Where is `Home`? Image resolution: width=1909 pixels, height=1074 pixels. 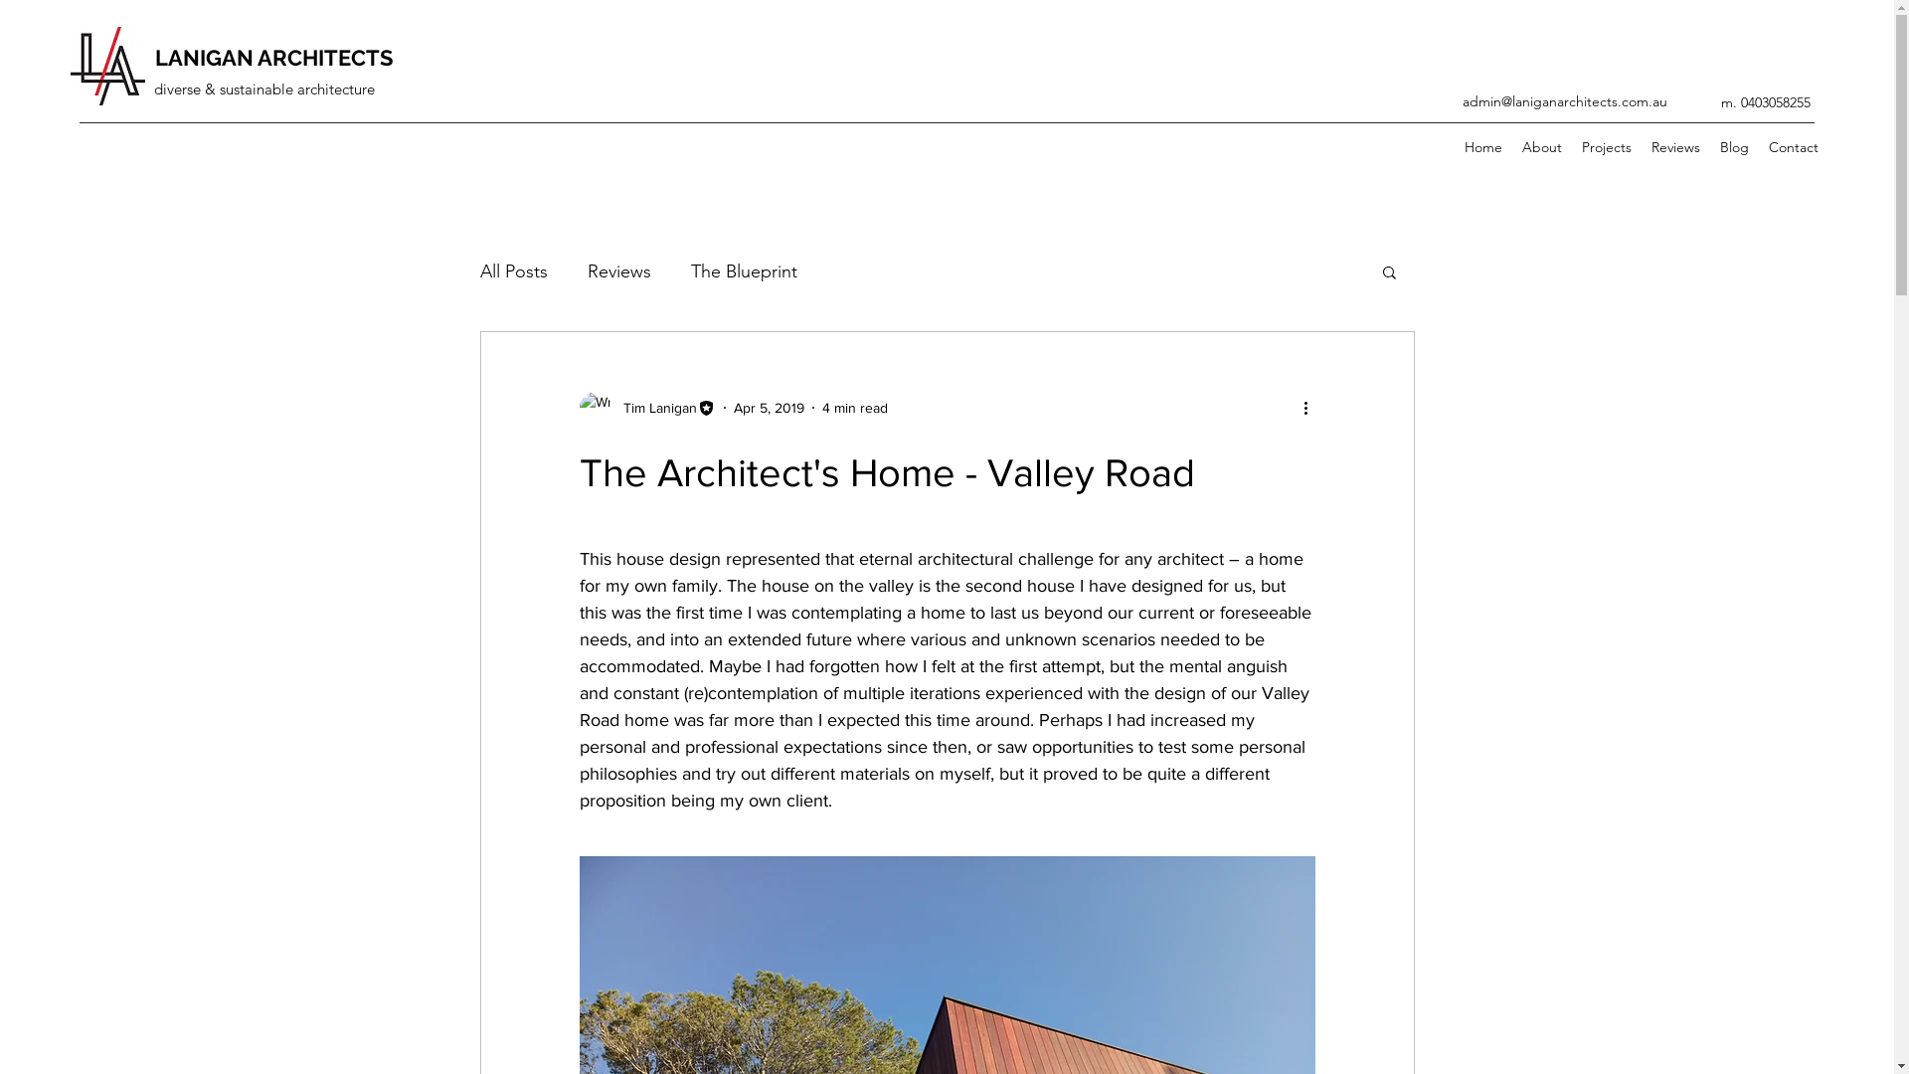 Home is located at coordinates (1483, 147).